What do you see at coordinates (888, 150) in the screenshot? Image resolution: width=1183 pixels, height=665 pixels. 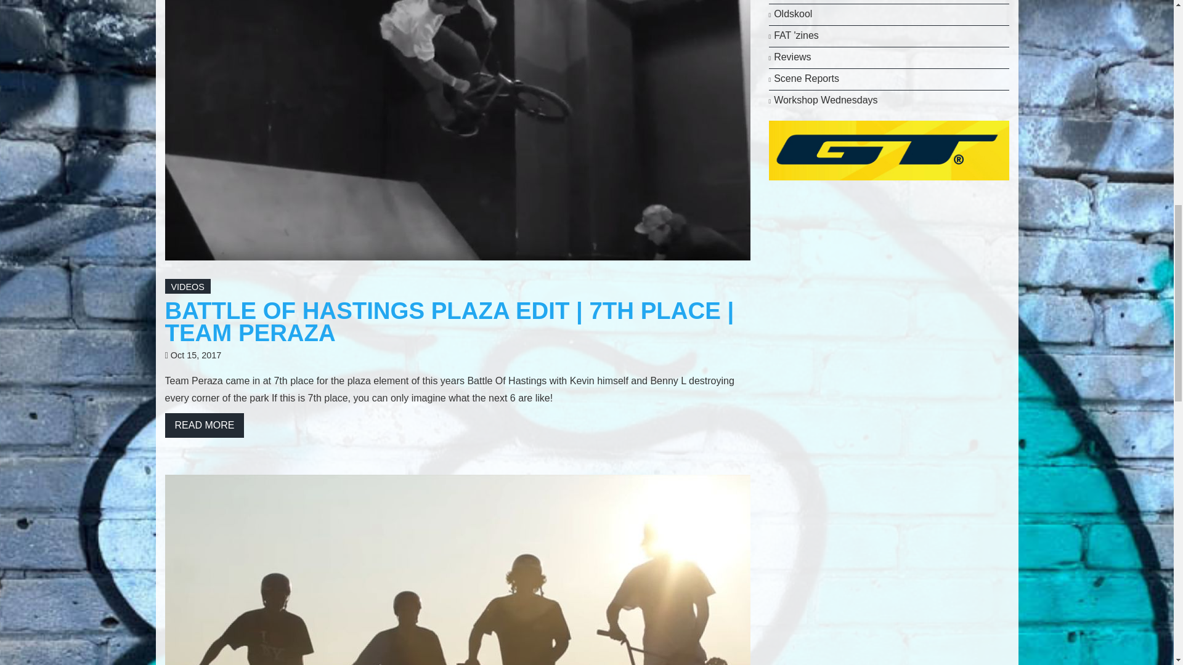 I see `GT BMX` at bounding box center [888, 150].